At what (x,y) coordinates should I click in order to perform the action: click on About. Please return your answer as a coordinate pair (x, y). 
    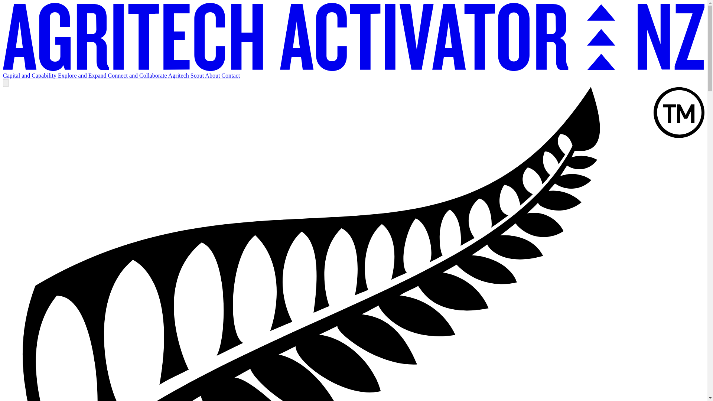
    Looking at the image, I should click on (213, 75).